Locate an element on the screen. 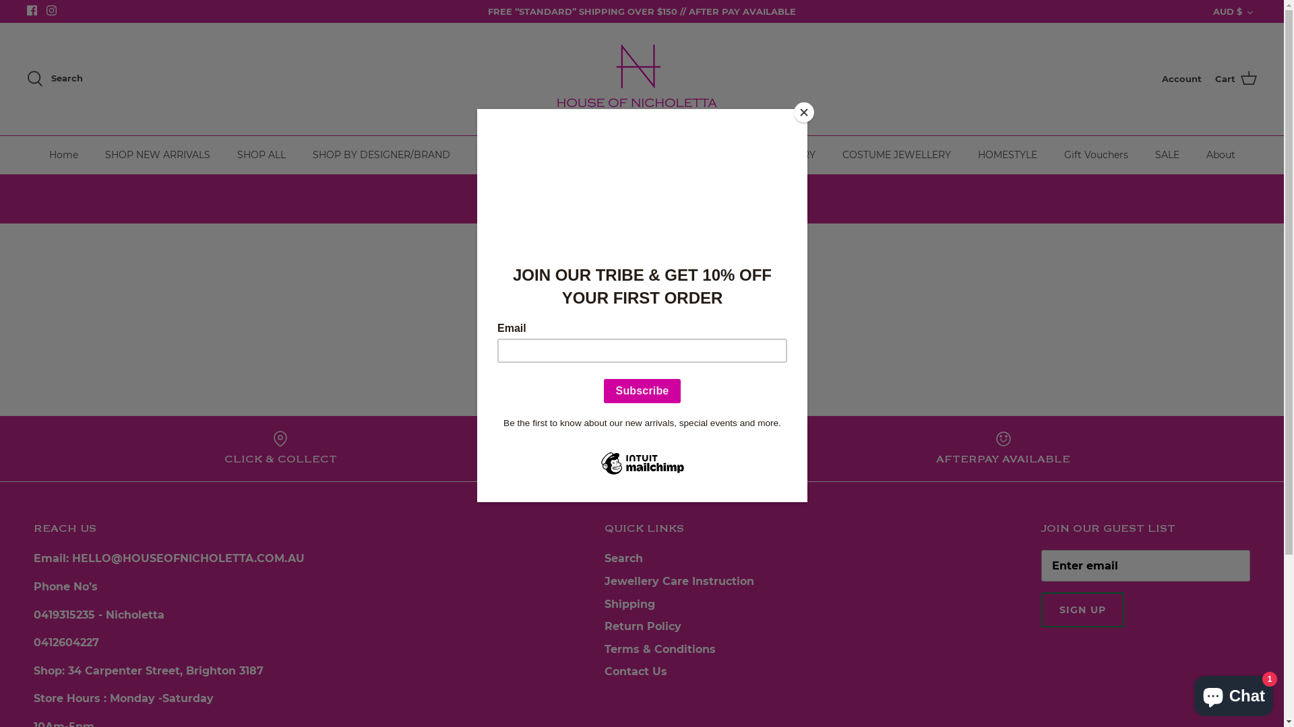 This screenshot has width=1294, height=727. Cart is located at coordinates (1236, 79).